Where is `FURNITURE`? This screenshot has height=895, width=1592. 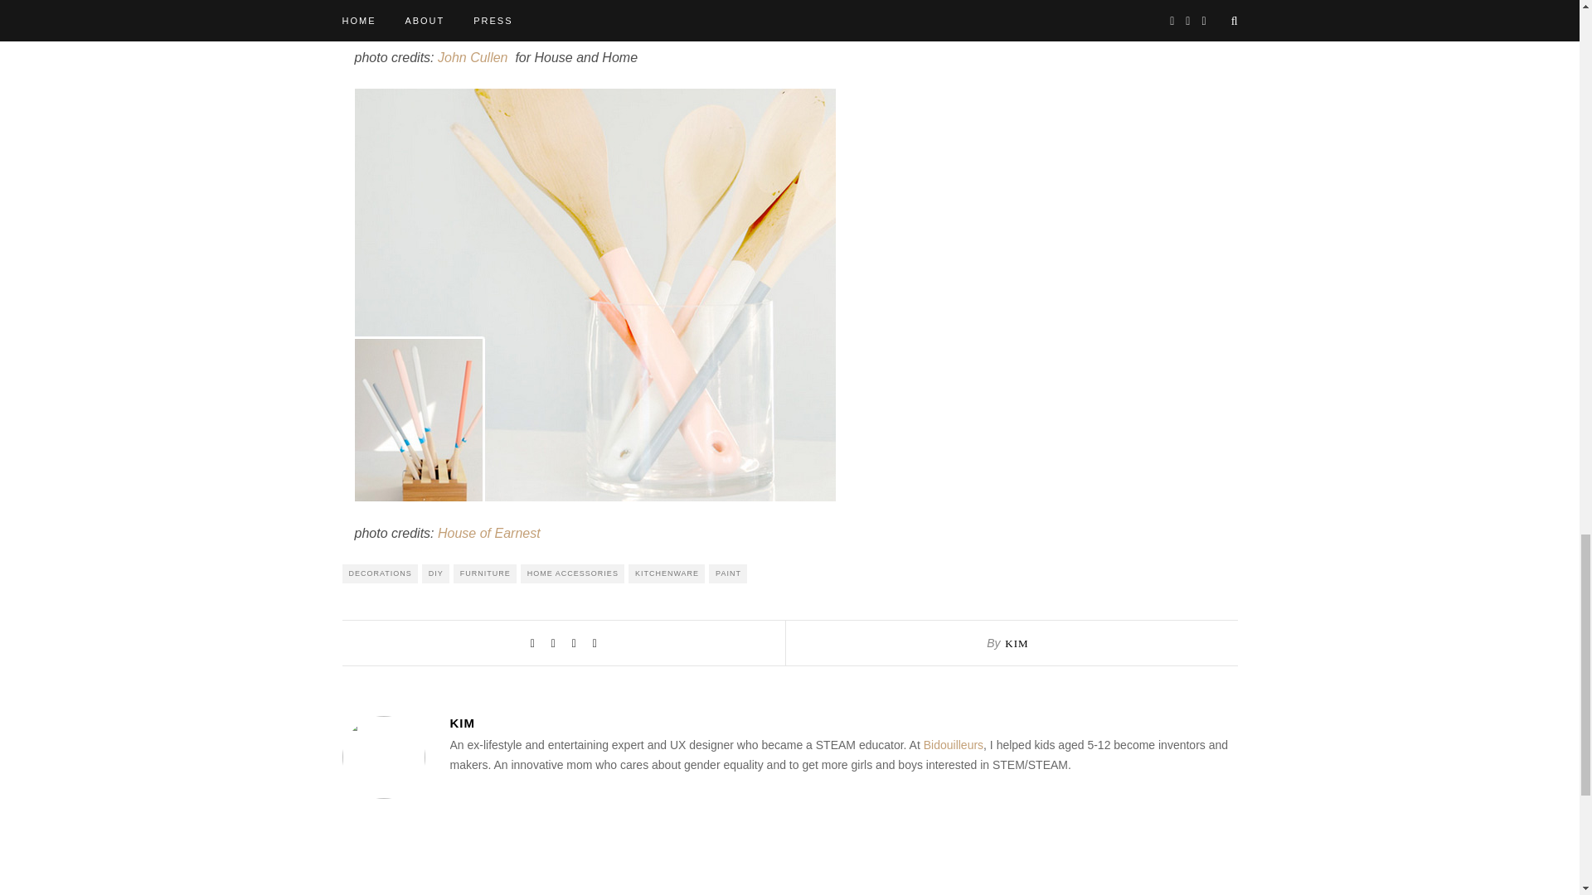 FURNITURE is located at coordinates (484, 573).